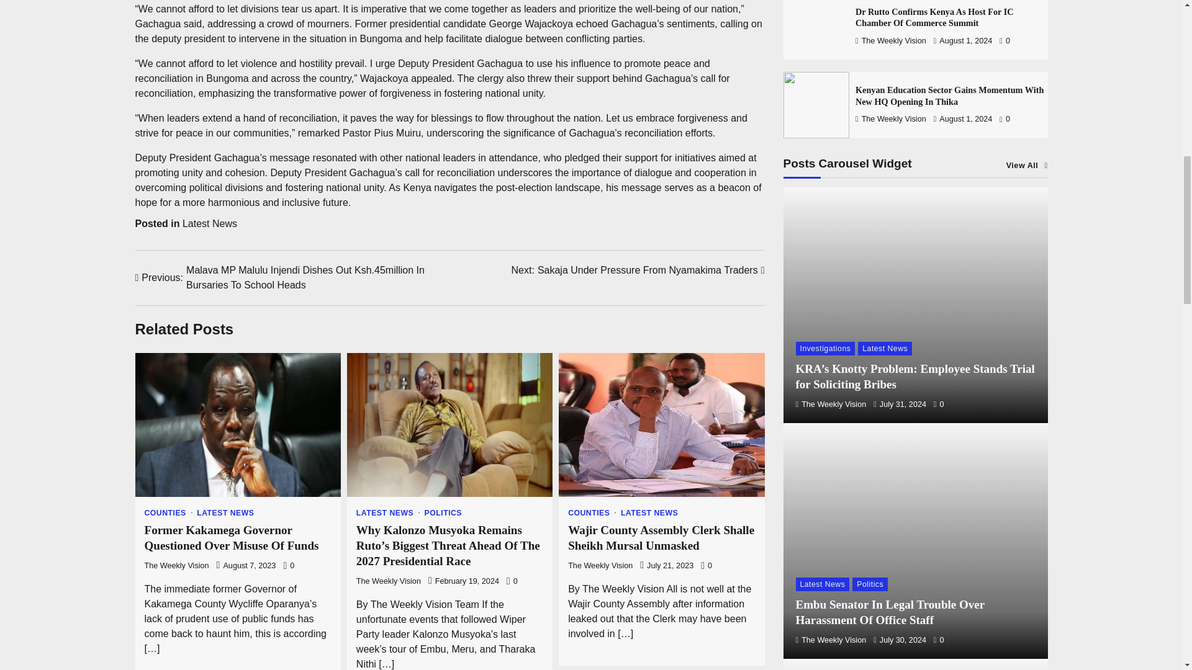  Describe the element at coordinates (233, 537) in the screenshot. I see `Former Kakamega Governor Questioned Over Misuse Of Funds ` at that location.